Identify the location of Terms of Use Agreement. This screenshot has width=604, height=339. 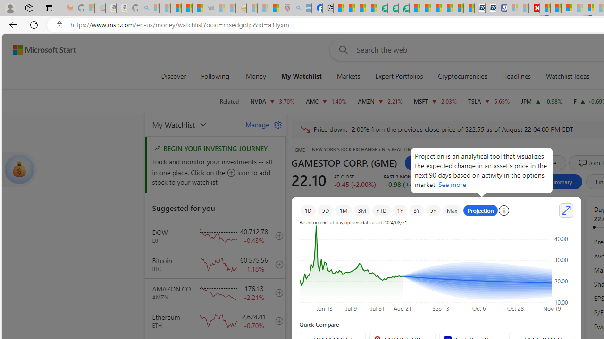
(393, 8).